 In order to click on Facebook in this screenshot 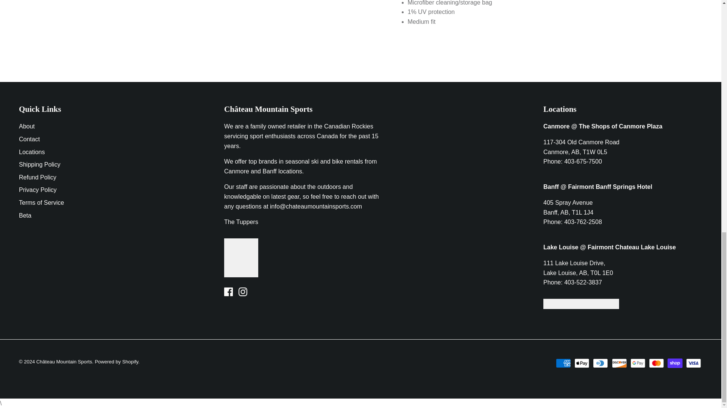, I will do `click(228, 292)`.